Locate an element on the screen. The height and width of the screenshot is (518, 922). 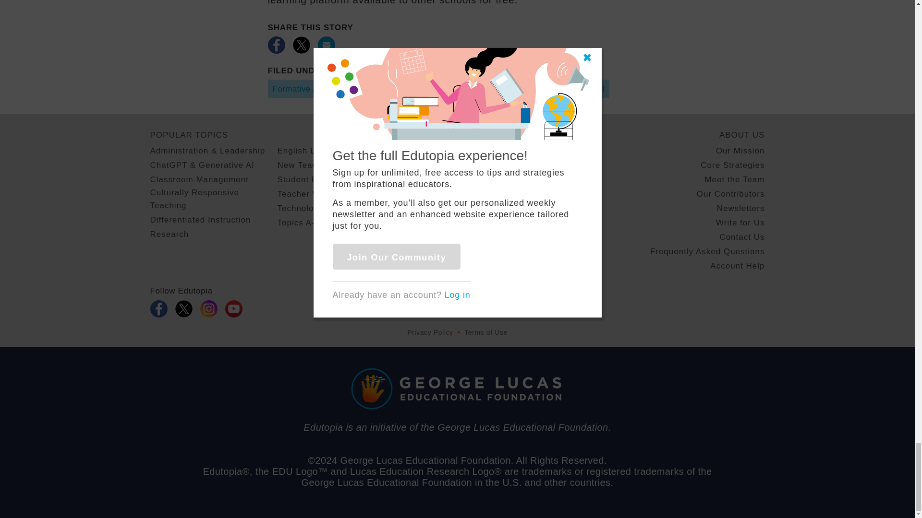
Culturally Responsive Teaching is located at coordinates (213, 199).